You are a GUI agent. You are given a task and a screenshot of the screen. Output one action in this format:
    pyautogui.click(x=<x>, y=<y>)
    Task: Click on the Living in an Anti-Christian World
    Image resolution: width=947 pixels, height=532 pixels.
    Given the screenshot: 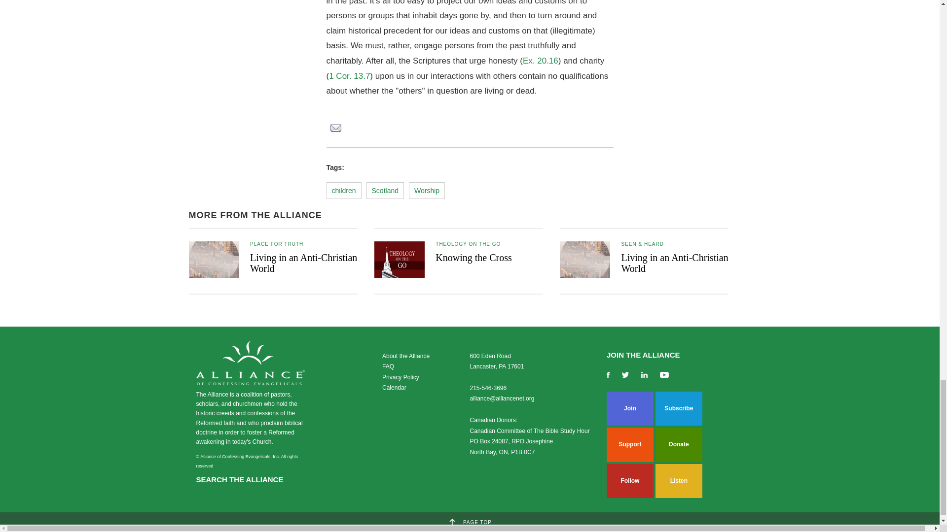 What is the action you would take?
    pyautogui.click(x=303, y=263)
    